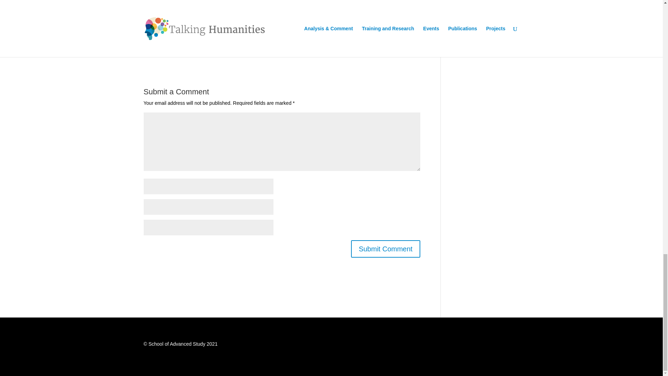 The image size is (668, 376). Describe the element at coordinates (191, 38) in the screenshot. I see `Orwell, 1984 and the Ministry of Information` at that location.